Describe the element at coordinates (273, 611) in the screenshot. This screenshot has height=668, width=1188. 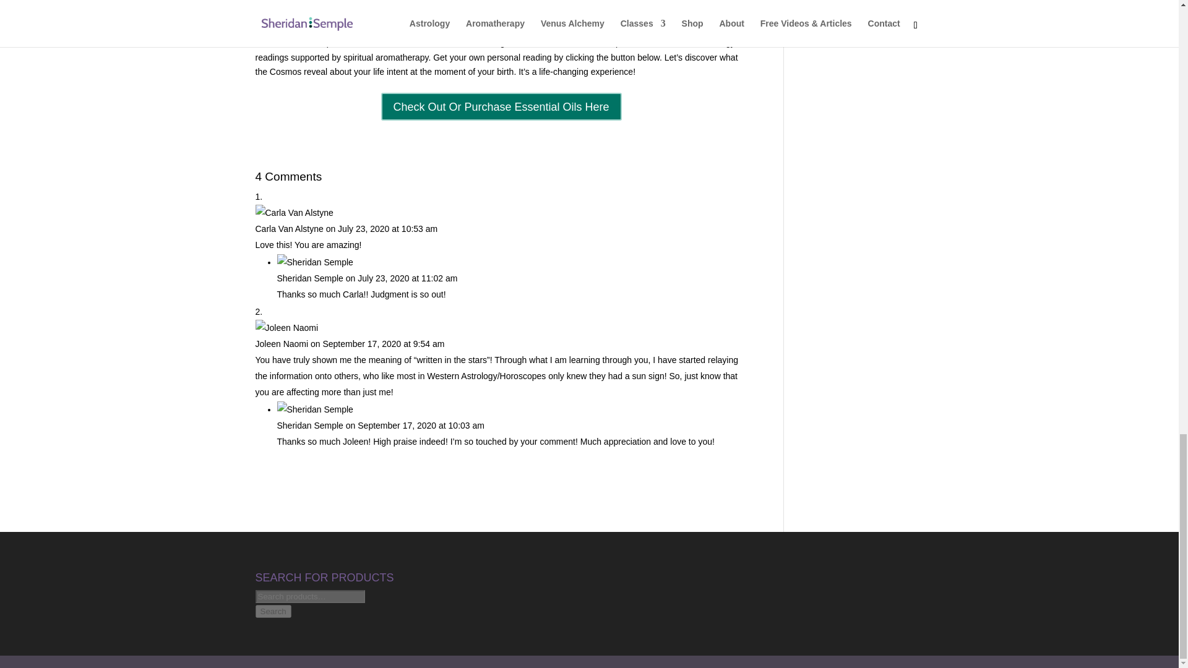
I see `Search` at that location.